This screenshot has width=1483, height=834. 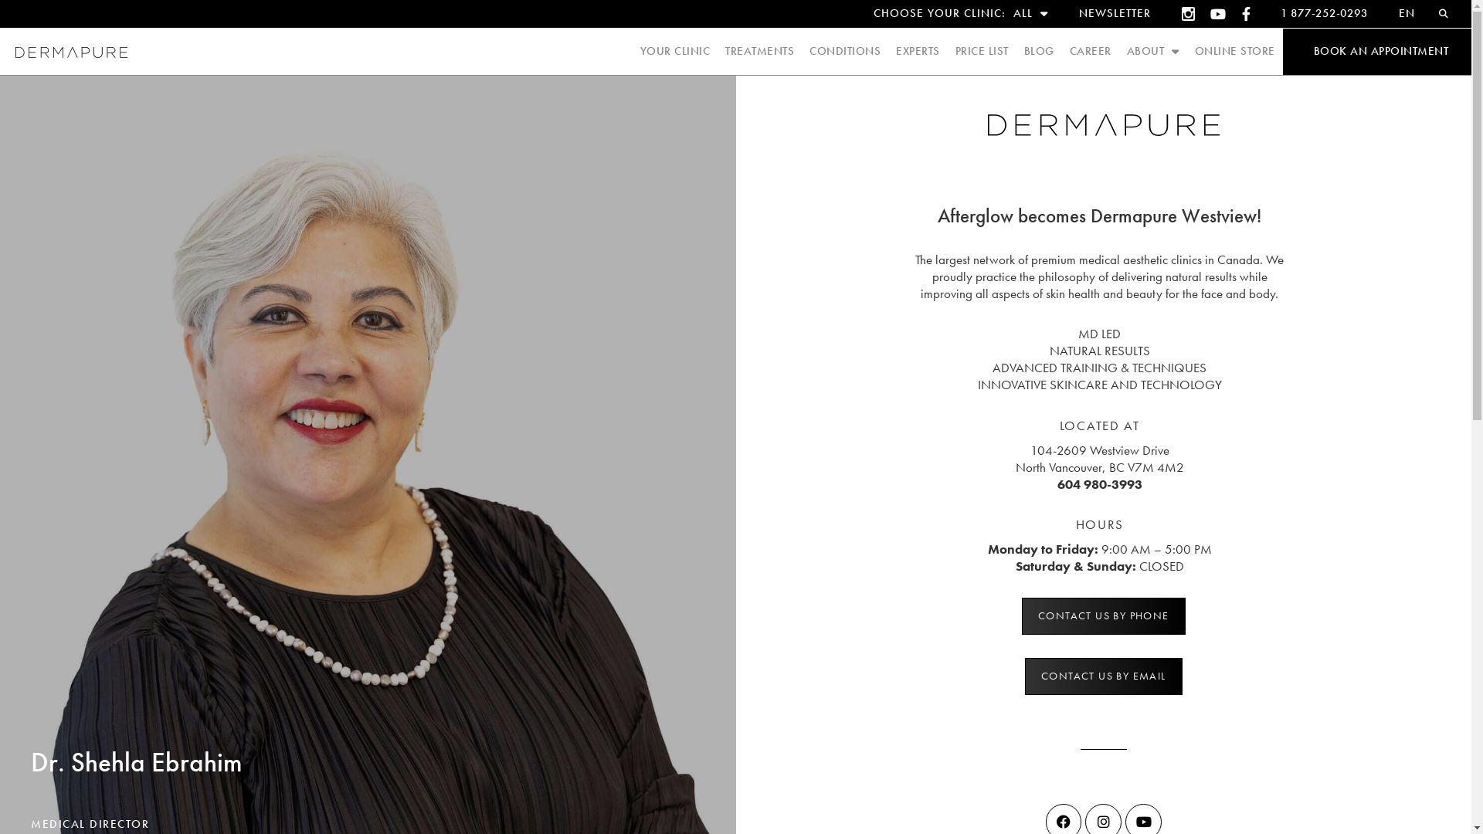 What do you see at coordinates (760, 52) in the screenshot?
I see `TREATMENTS` at bounding box center [760, 52].